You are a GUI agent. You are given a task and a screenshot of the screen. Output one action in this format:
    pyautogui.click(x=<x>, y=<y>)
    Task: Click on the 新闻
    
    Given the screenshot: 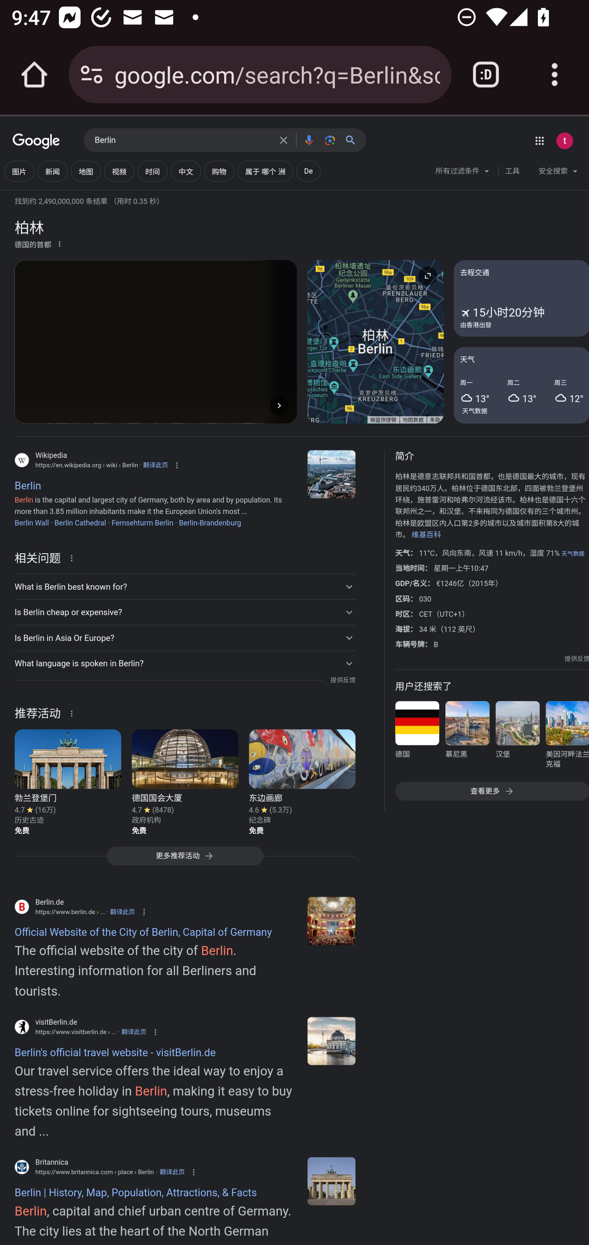 What is the action you would take?
    pyautogui.click(x=52, y=171)
    